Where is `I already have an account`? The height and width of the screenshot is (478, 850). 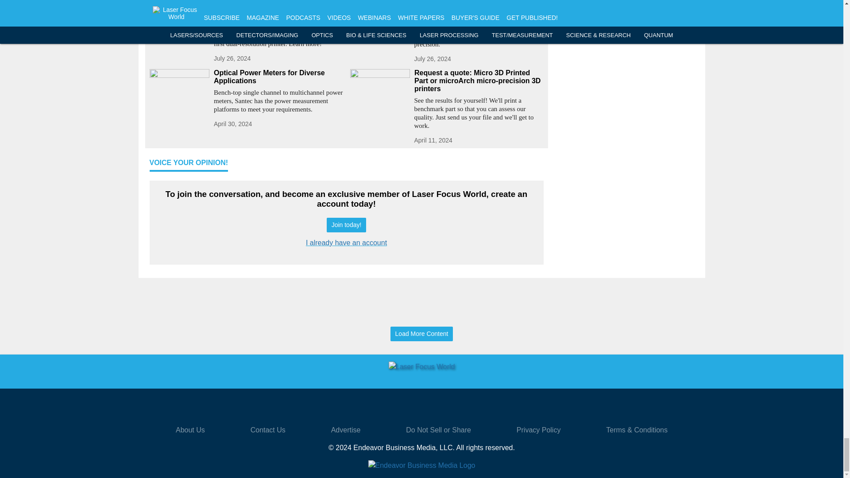
I already have an account is located at coordinates (346, 243).